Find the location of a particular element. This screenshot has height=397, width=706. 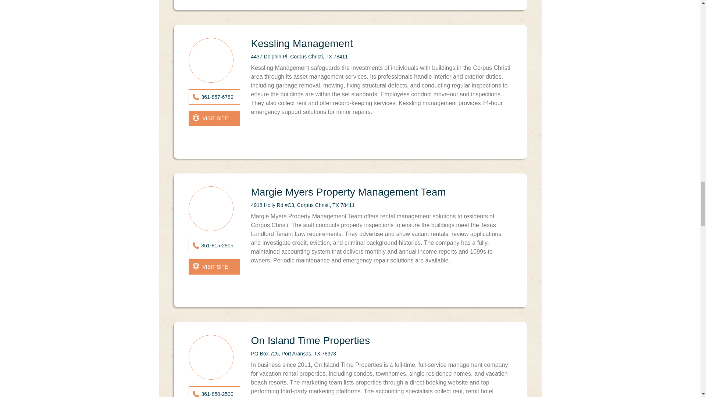

opens in a new window is located at coordinates (214, 267).